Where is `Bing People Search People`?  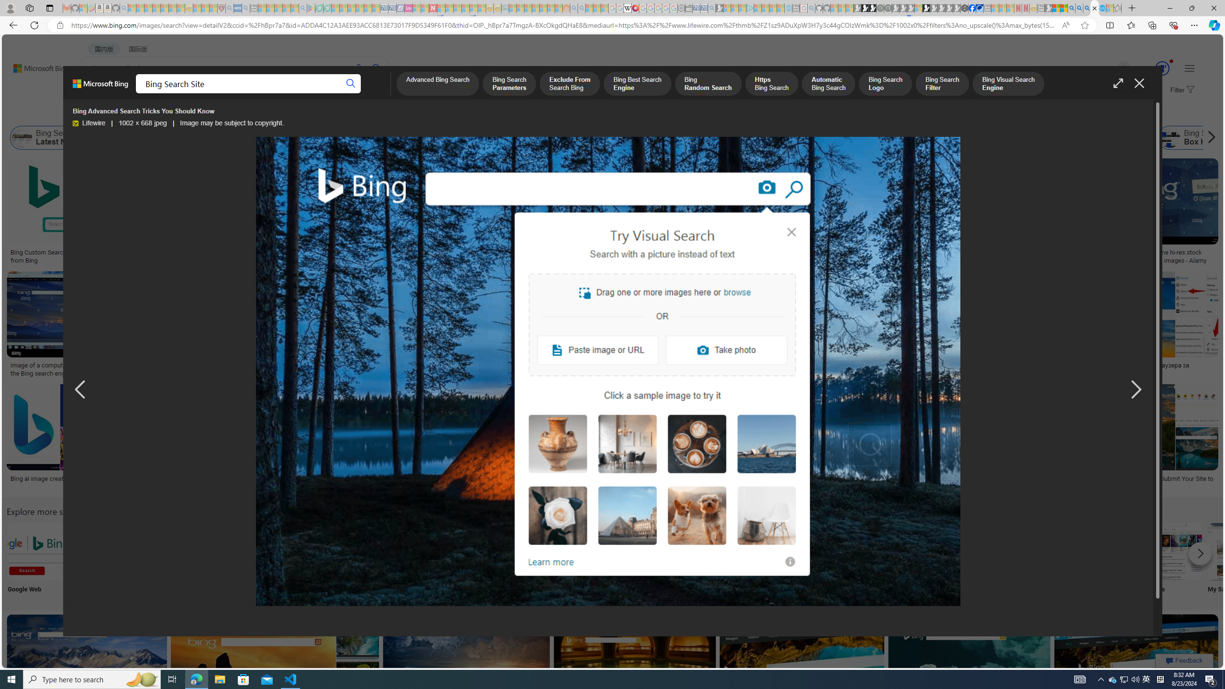 Bing People Search People is located at coordinates (478, 560).